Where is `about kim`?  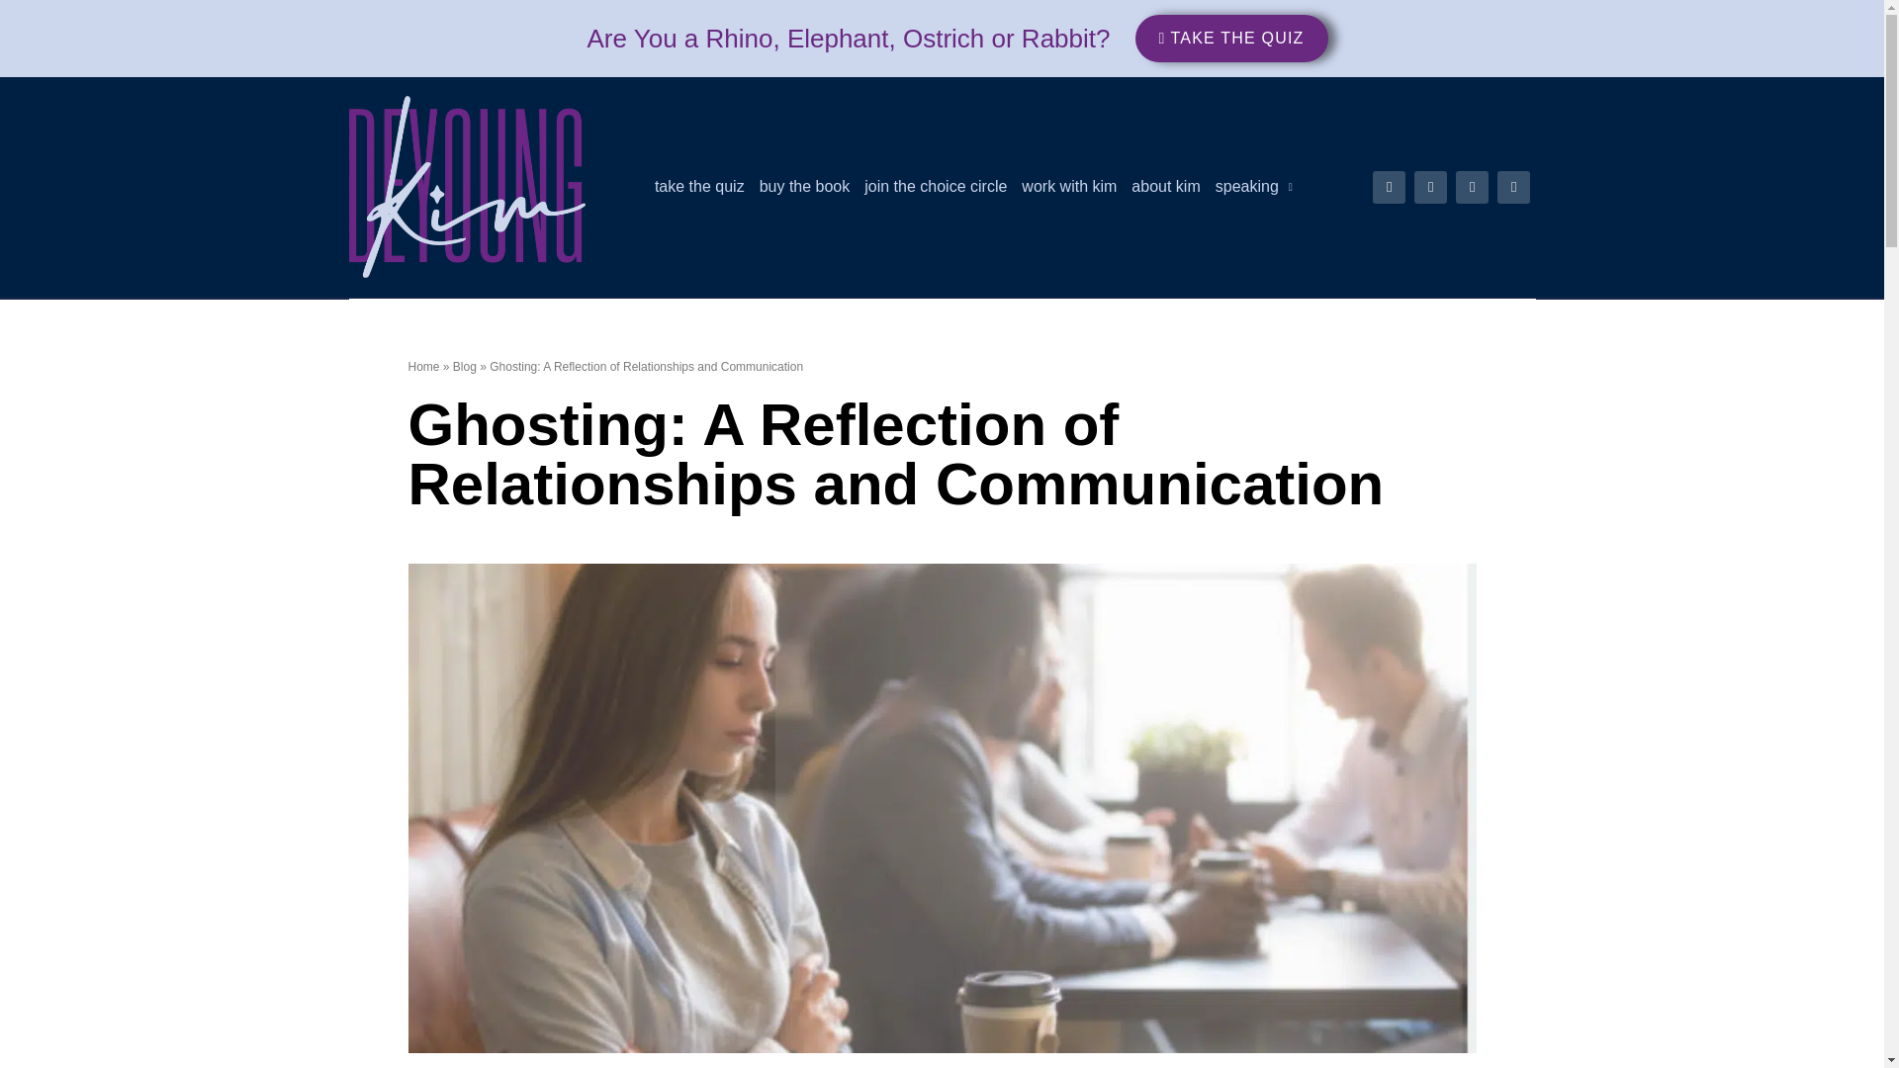 about kim is located at coordinates (1165, 186).